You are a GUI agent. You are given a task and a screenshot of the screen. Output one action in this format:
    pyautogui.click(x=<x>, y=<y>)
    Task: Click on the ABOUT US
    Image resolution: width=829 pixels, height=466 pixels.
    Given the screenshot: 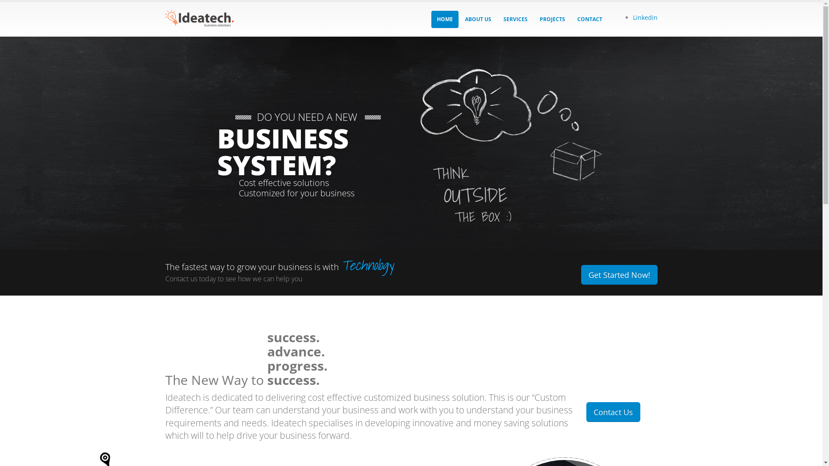 What is the action you would take?
    pyautogui.click(x=478, y=19)
    